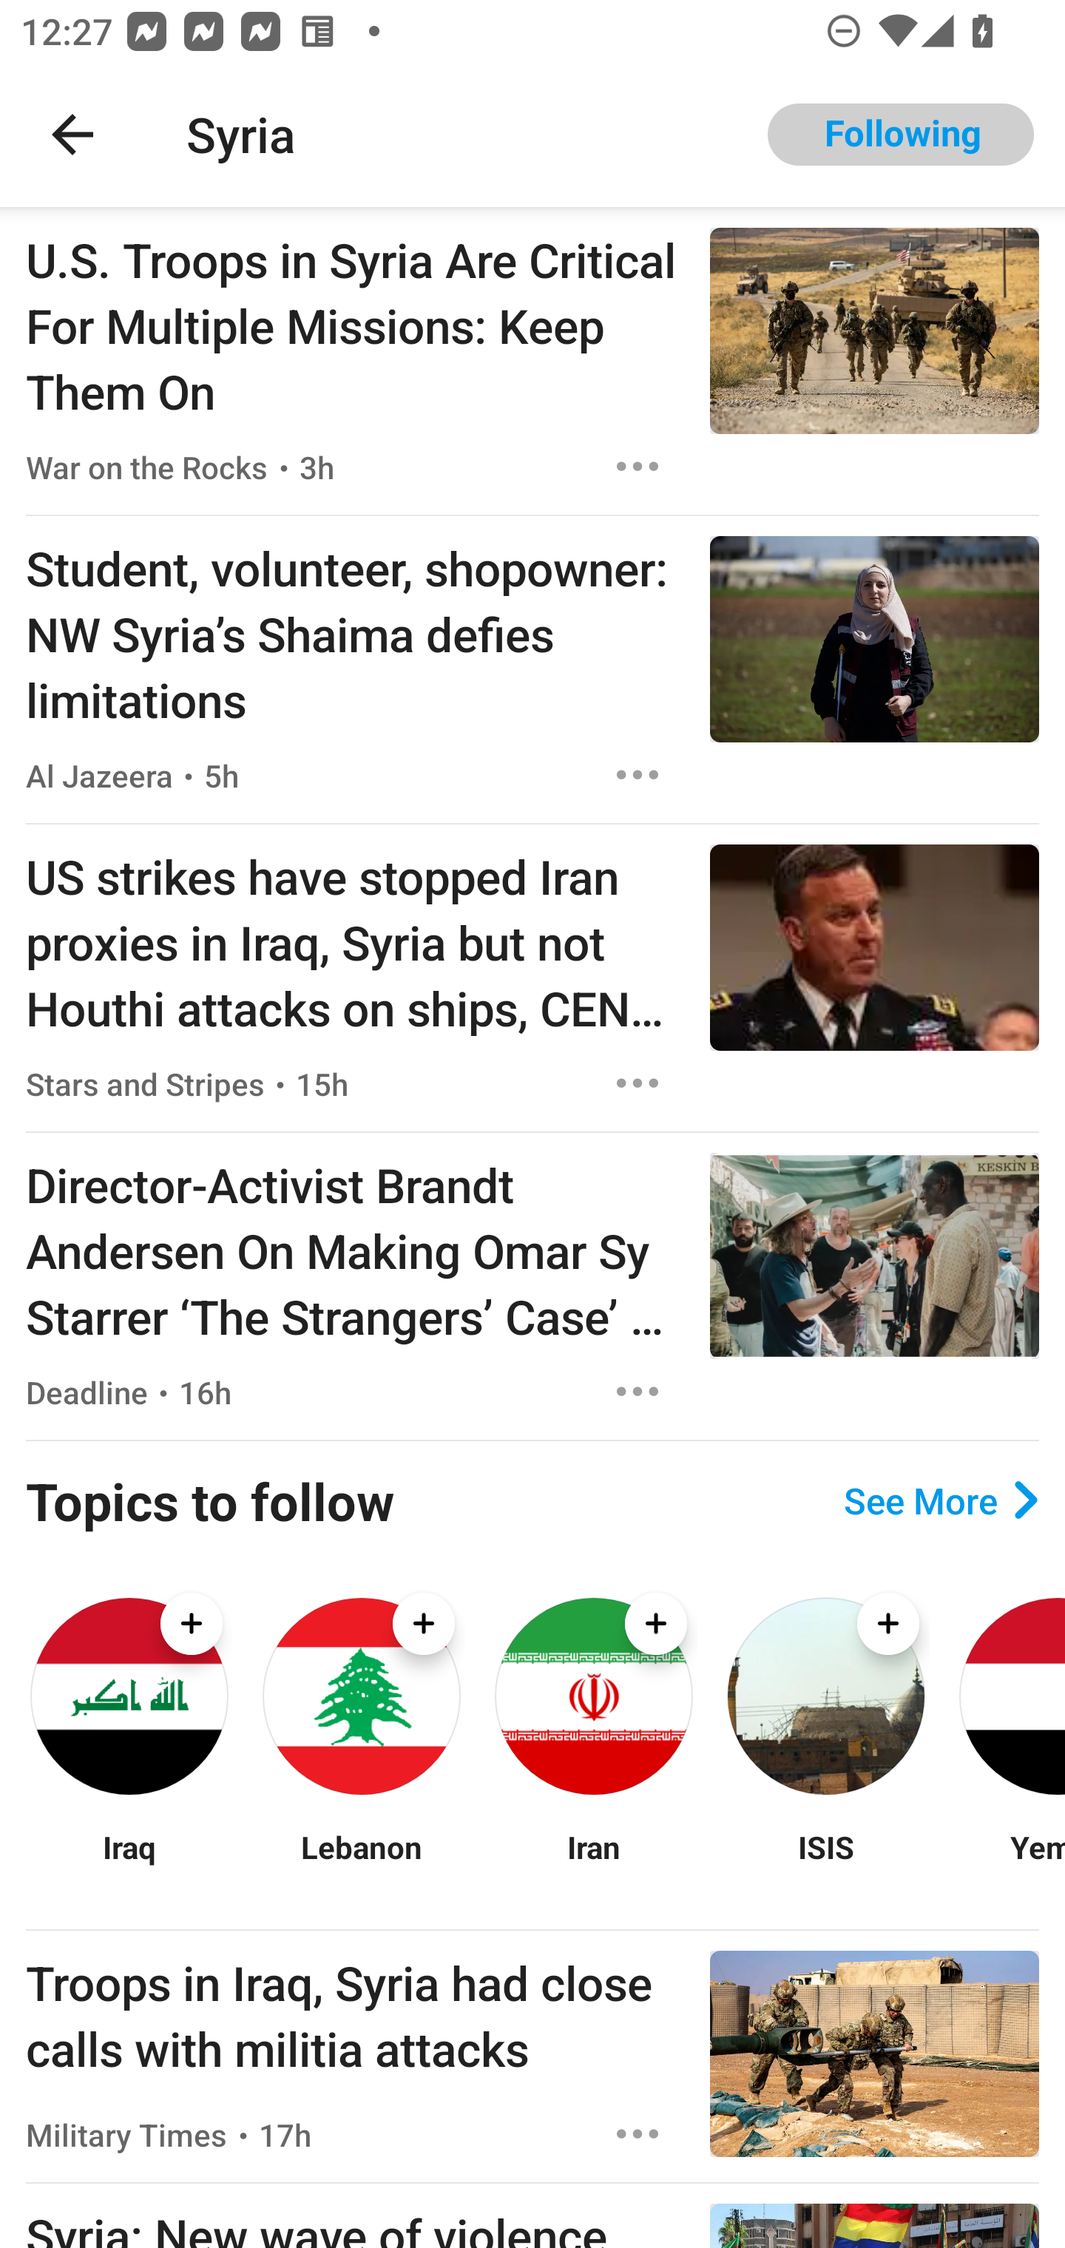  I want to click on Iran, so click(593, 1864).